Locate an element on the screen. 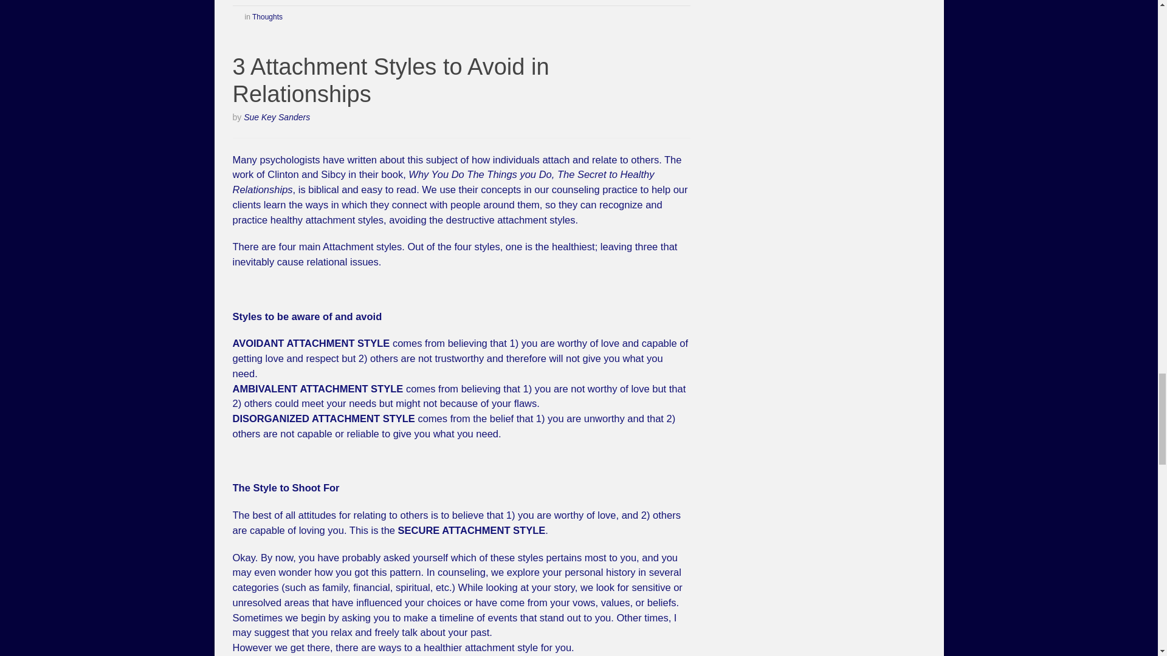 Image resolution: width=1167 pixels, height=656 pixels. Posts by Sue Key Sanders is located at coordinates (277, 117).